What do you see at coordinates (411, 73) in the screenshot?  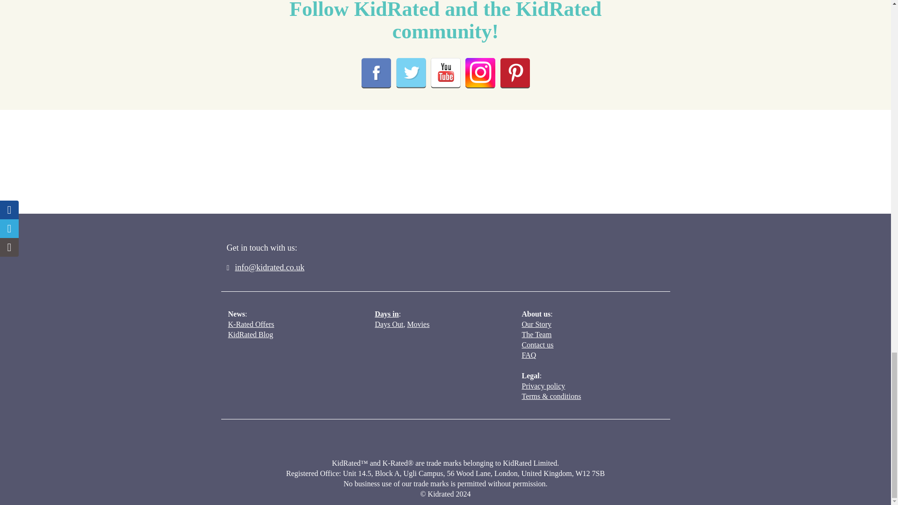 I see `Kidrated's Twitter` at bounding box center [411, 73].